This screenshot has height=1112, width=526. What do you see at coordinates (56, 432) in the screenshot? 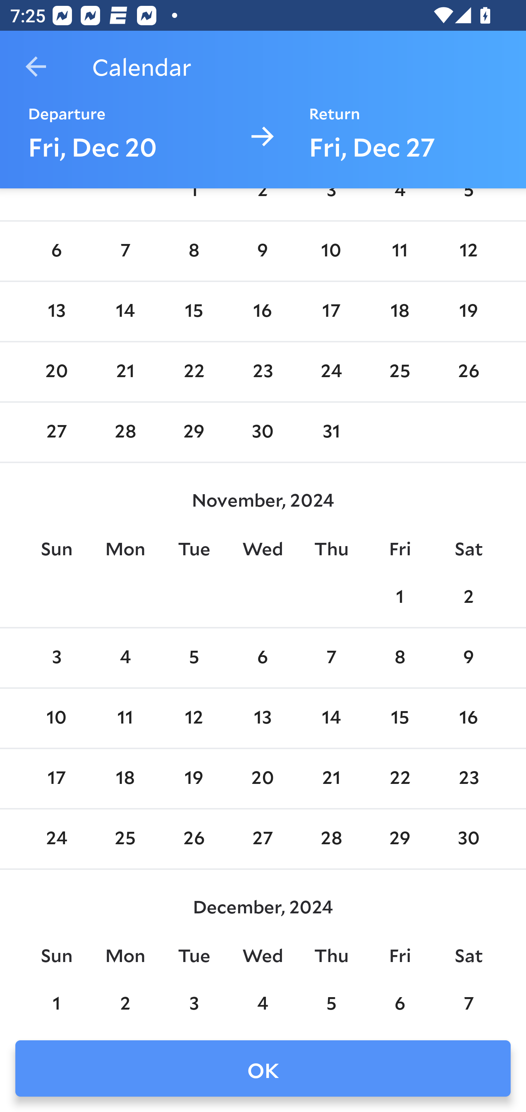
I see `27` at bounding box center [56, 432].